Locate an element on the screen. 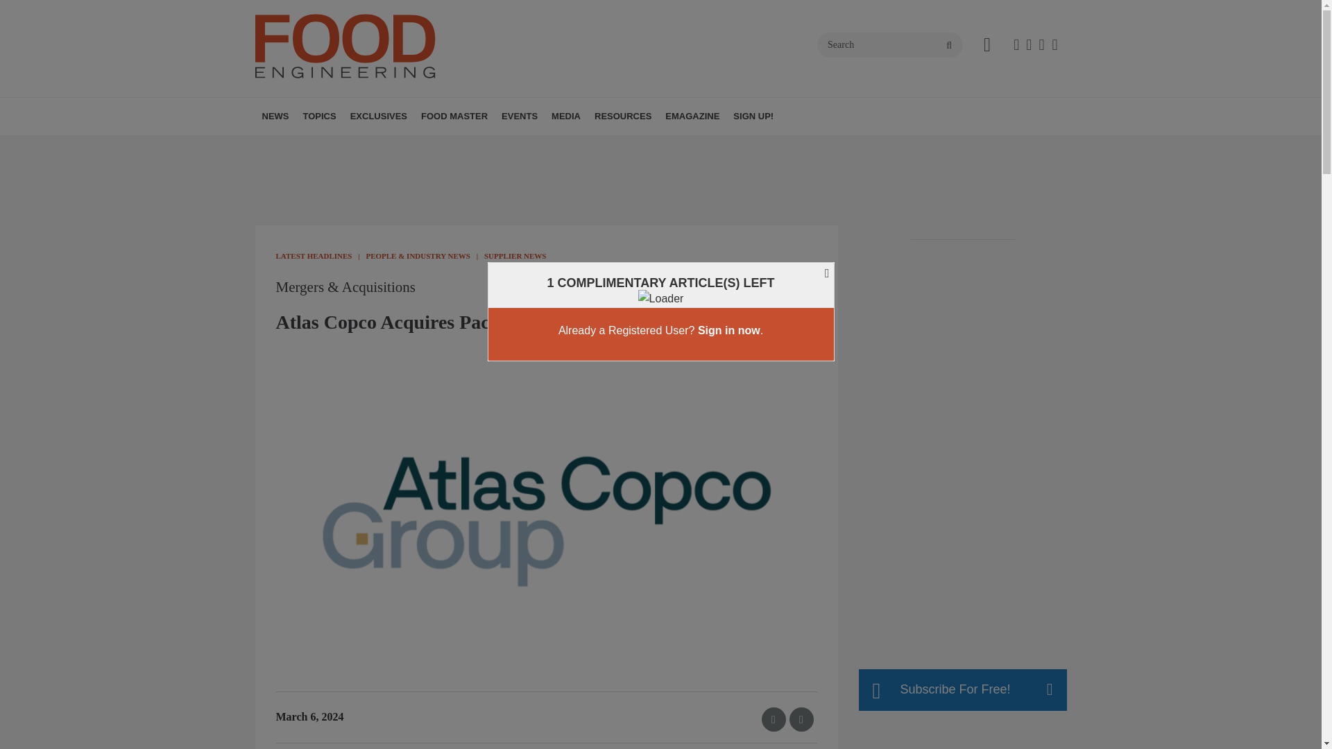  PLANT OPENINGS is located at coordinates (364, 146).